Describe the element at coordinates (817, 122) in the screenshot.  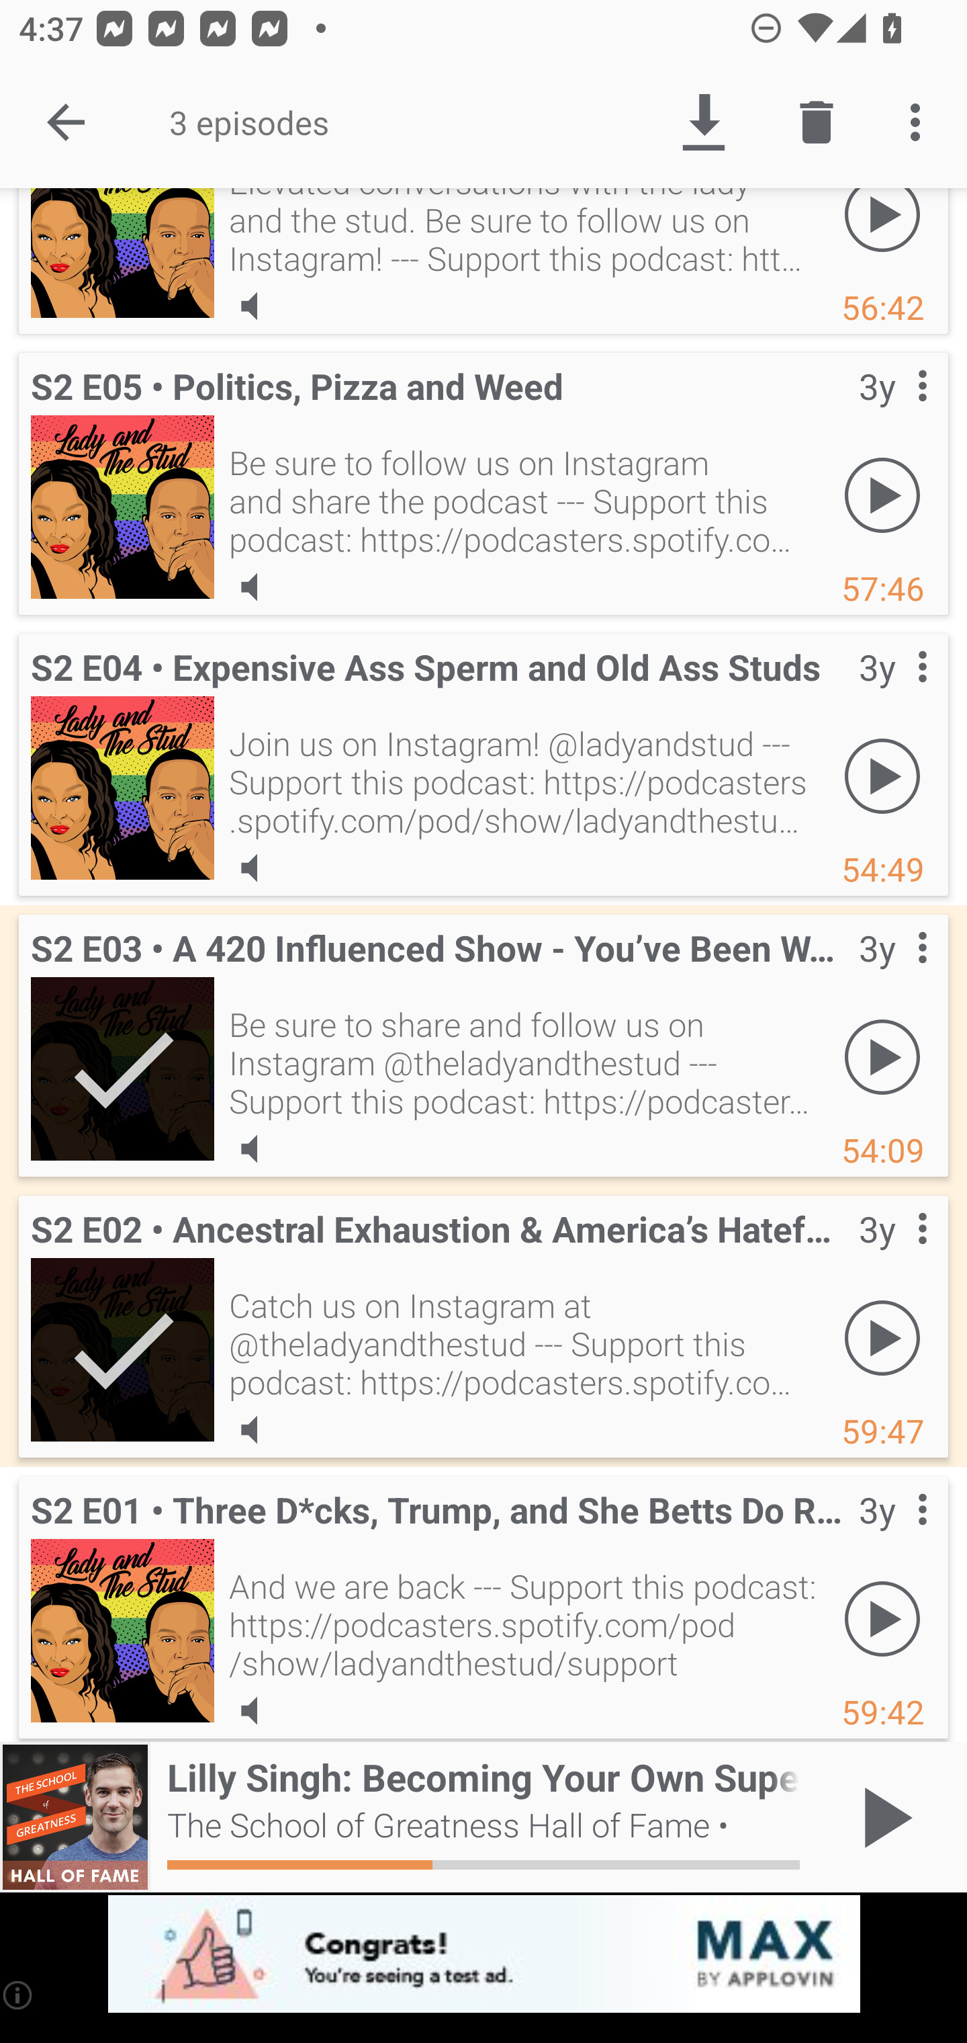
I see `Delete episode` at that location.